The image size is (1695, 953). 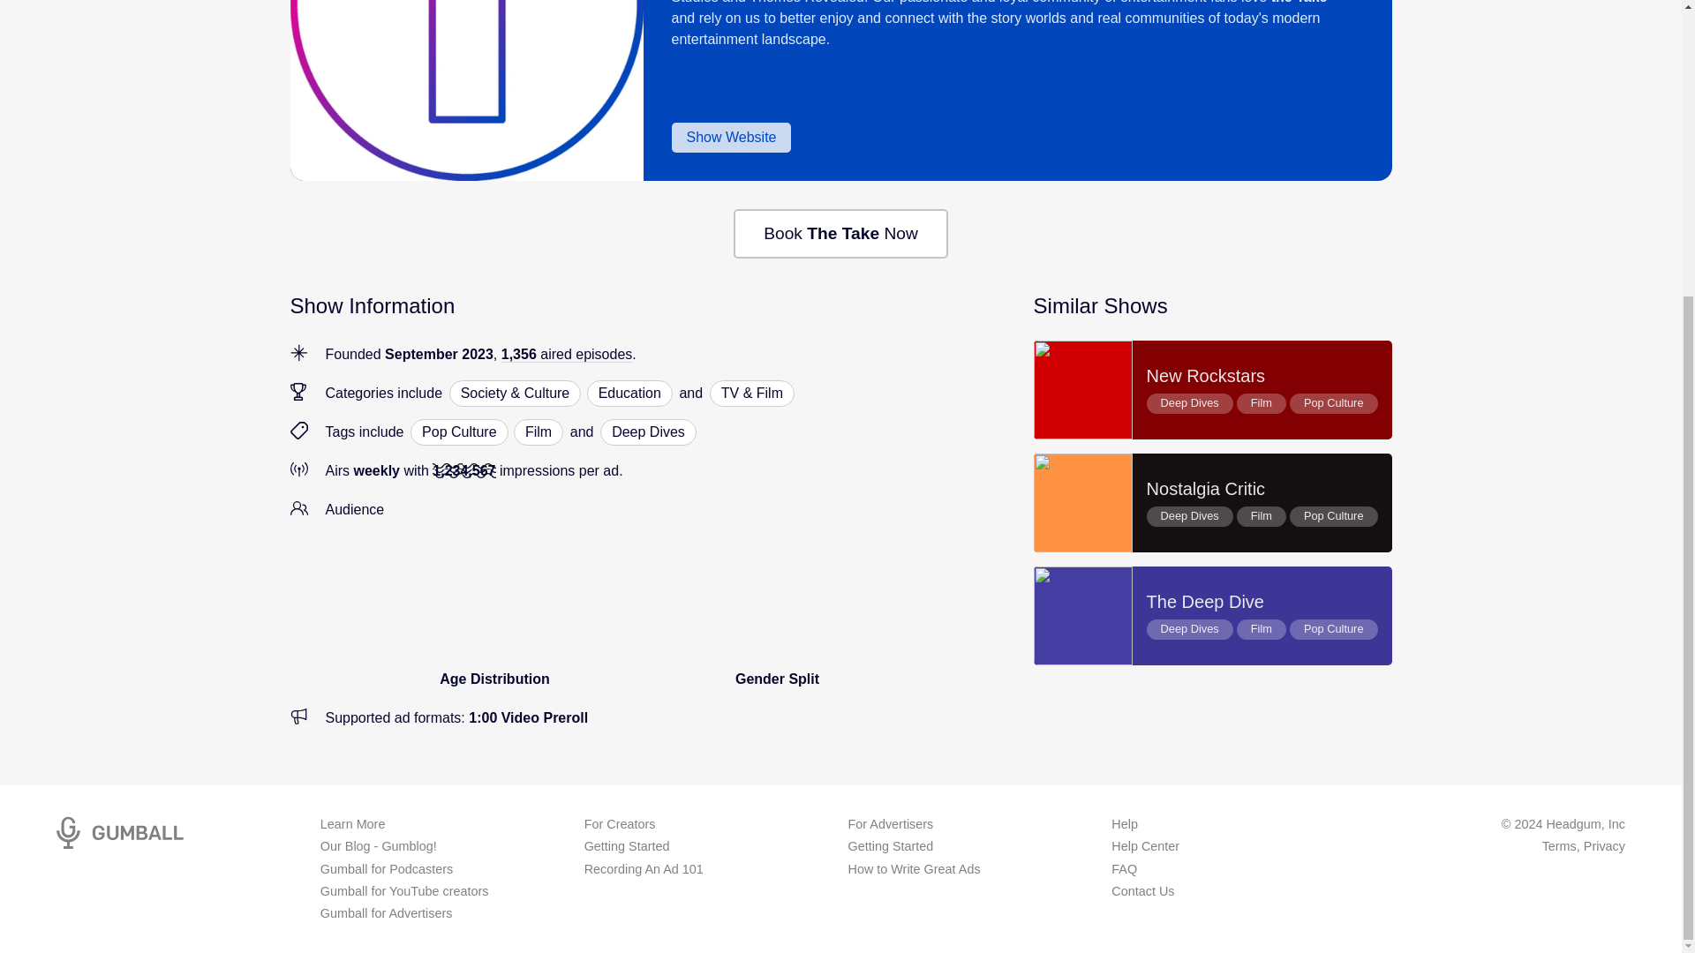 I want to click on Deep Dives, so click(x=648, y=432).